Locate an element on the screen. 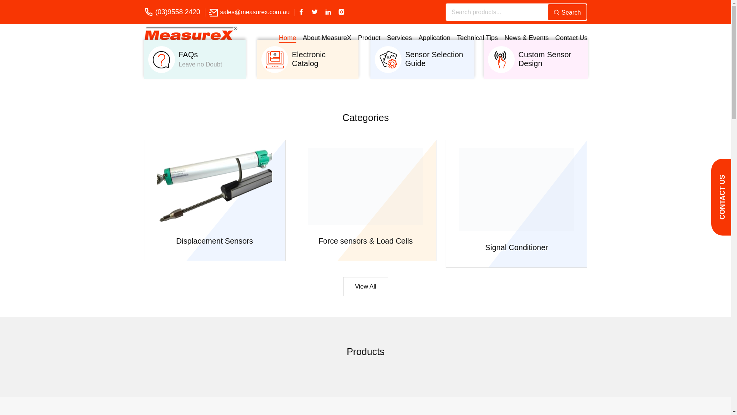  Search is located at coordinates (567, 12).